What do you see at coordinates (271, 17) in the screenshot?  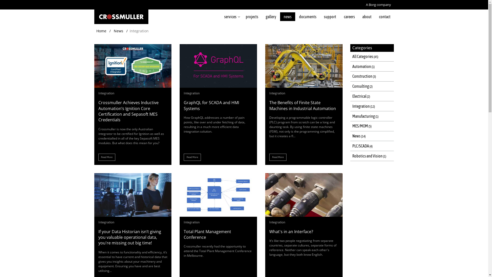 I see `gallery` at bounding box center [271, 17].